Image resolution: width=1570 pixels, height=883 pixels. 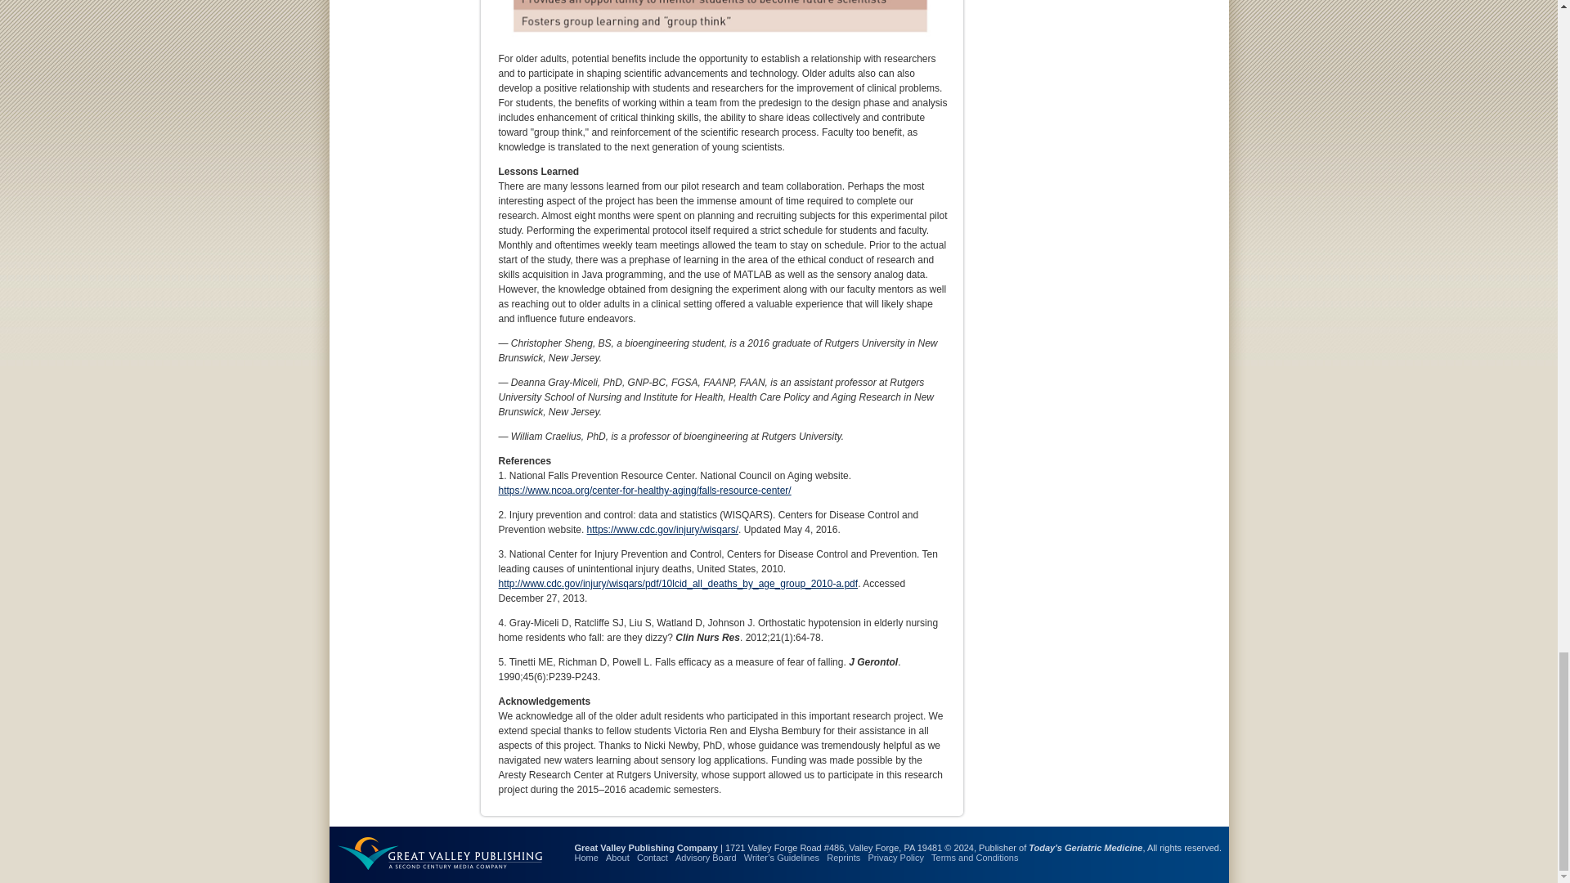 I want to click on Home, so click(x=585, y=858).